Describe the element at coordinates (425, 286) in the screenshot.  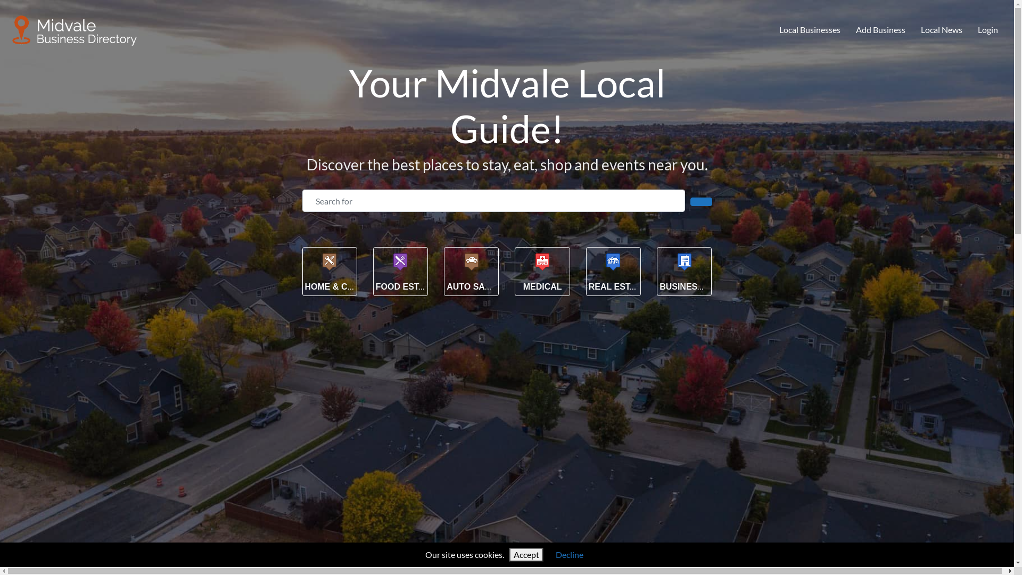
I see `FOOD ESTABLISHMENT` at that location.